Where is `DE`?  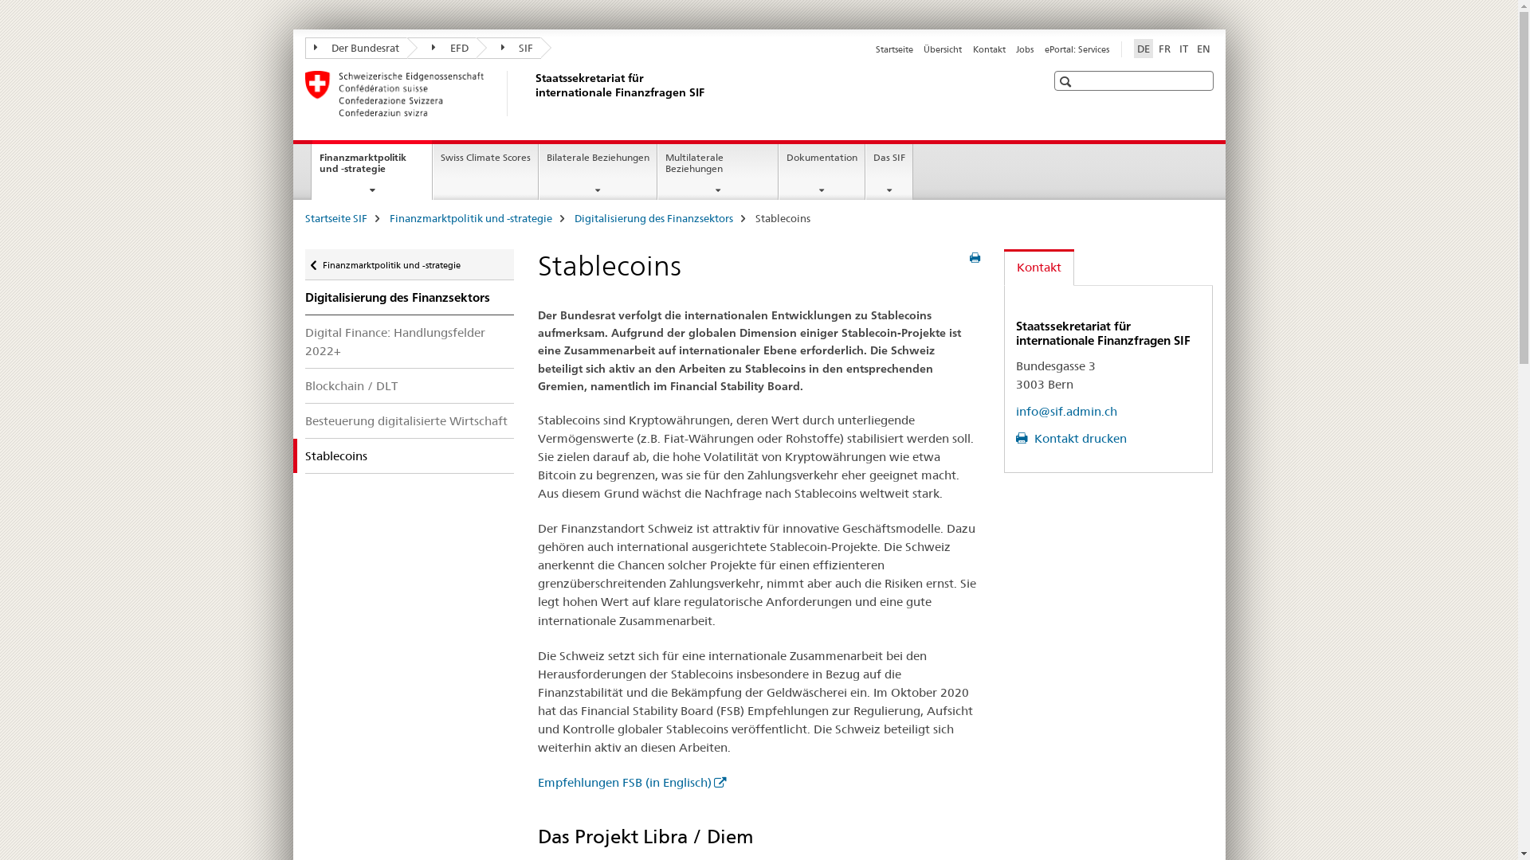
DE is located at coordinates (1143, 49).